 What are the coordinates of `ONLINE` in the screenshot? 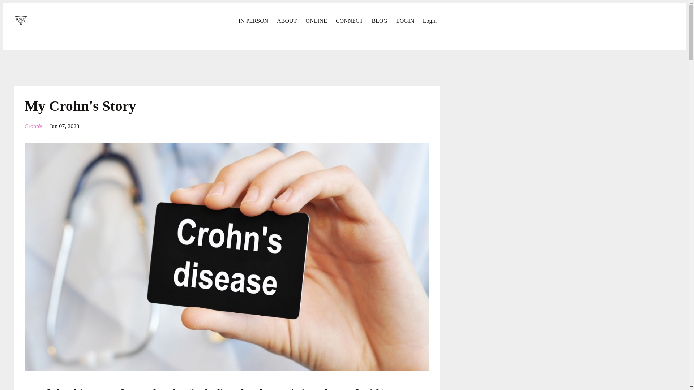 It's located at (316, 21).